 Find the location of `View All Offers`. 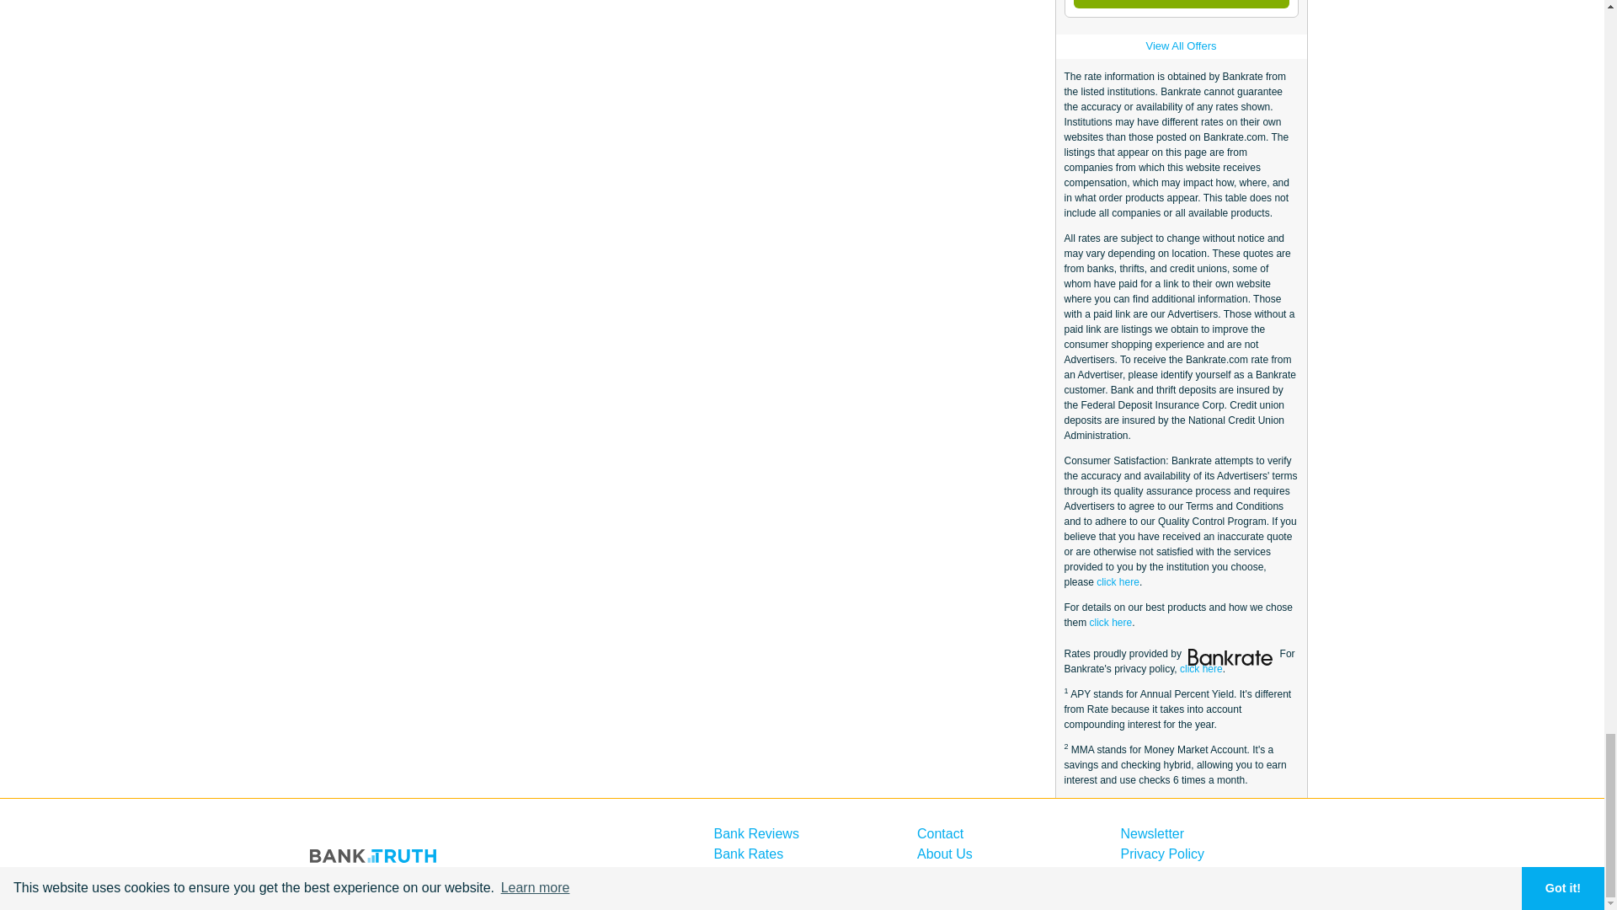

View All Offers is located at coordinates (1180, 45).